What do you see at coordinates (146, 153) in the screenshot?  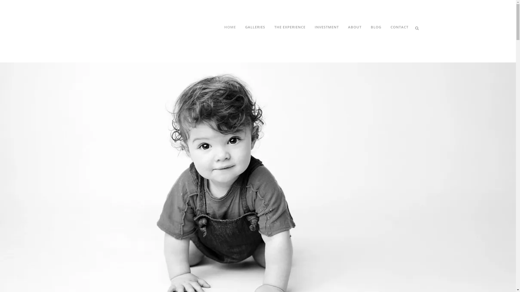 I see `Pinterest` at bounding box center [146, 153].